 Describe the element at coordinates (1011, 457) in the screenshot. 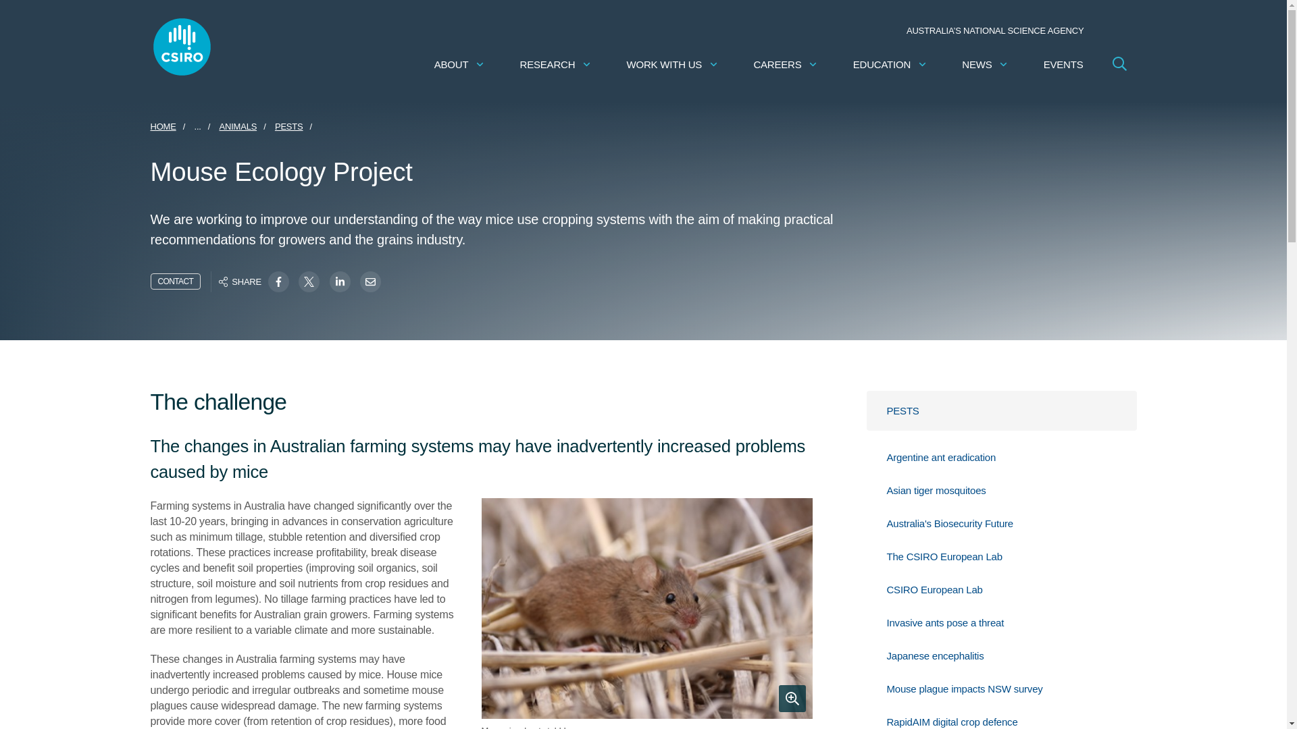

I see `Argentine ant eradication` at that location.